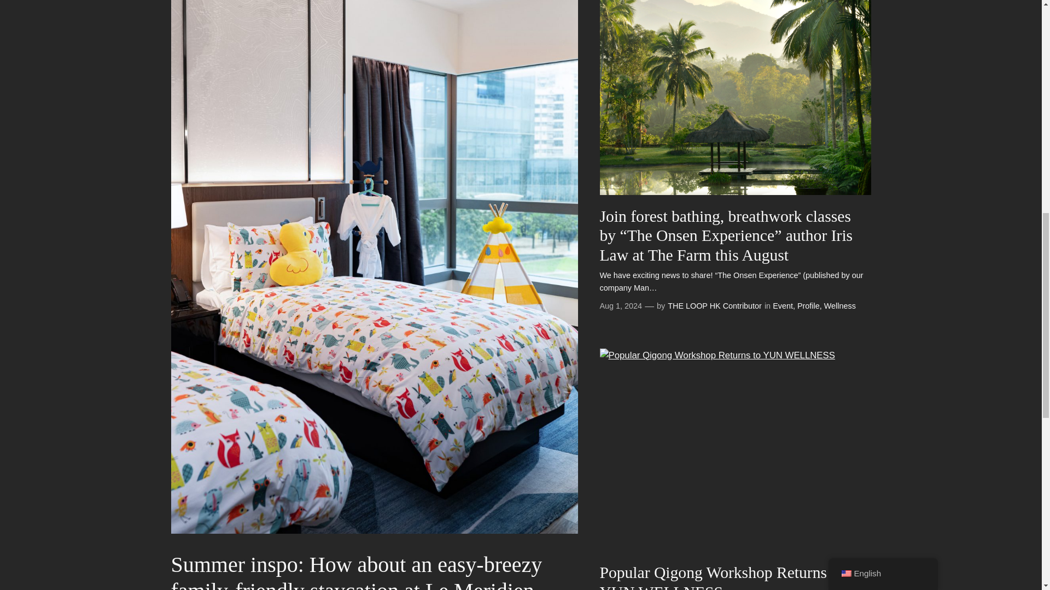  Describe the element at coordinates (735, 577) in the screenshot. I see `Popular Qigong Workshop Returns to YUN WELLNESS` at that location.